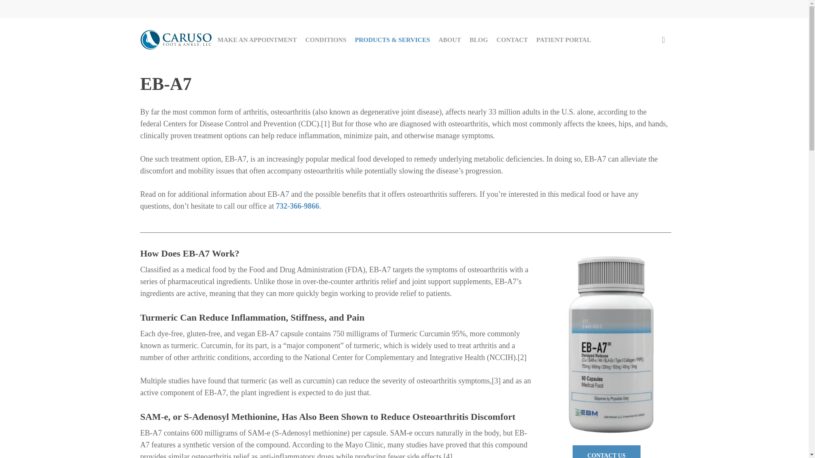  What do you see at coordinates (325, 40) in the screenshot?
I see `CONDITIONS` at bounding box center [325, 40].